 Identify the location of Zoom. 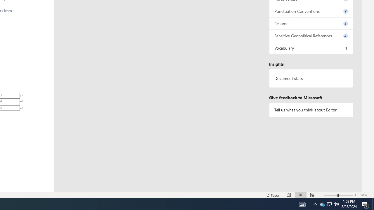
(338, 195).